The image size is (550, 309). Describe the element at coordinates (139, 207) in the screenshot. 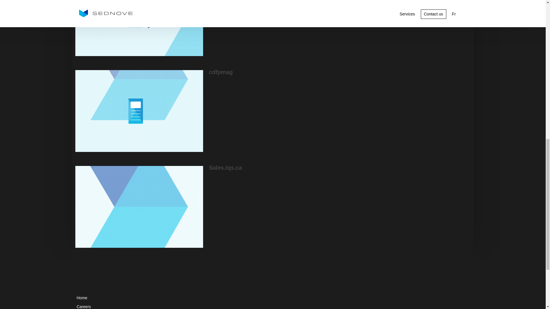

I see `Sales.tqs.ca` at that location.